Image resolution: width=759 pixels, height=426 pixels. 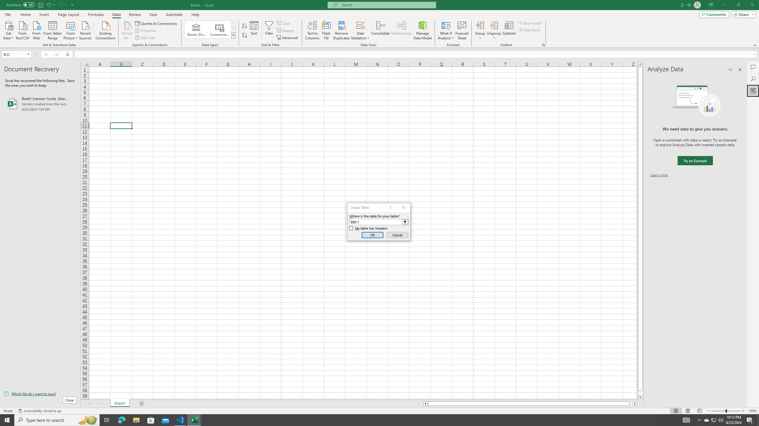 I want to click on Column left, so click(x=425, y=404).